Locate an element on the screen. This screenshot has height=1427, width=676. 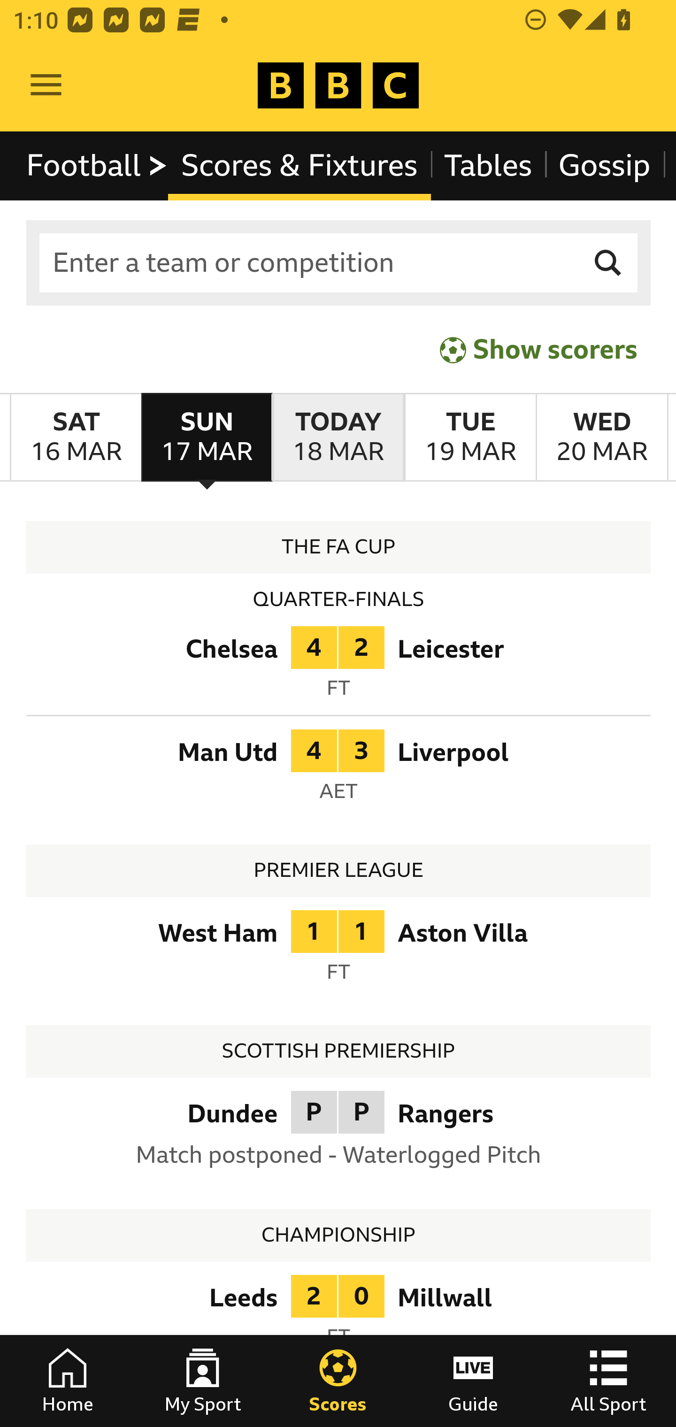
TodayMarch 18th Today March 18th is located at coordinates (338, 437).